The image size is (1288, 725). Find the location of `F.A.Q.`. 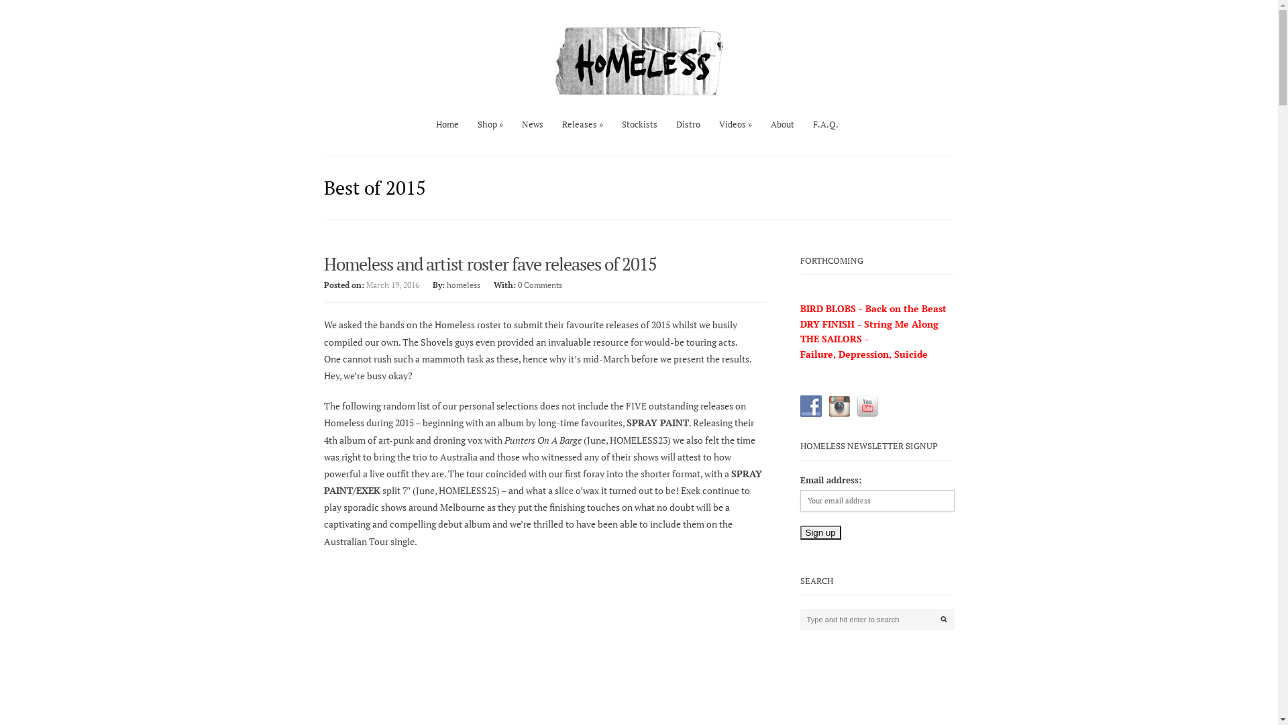

F.A.Q. is located at coordinates (826, 124).